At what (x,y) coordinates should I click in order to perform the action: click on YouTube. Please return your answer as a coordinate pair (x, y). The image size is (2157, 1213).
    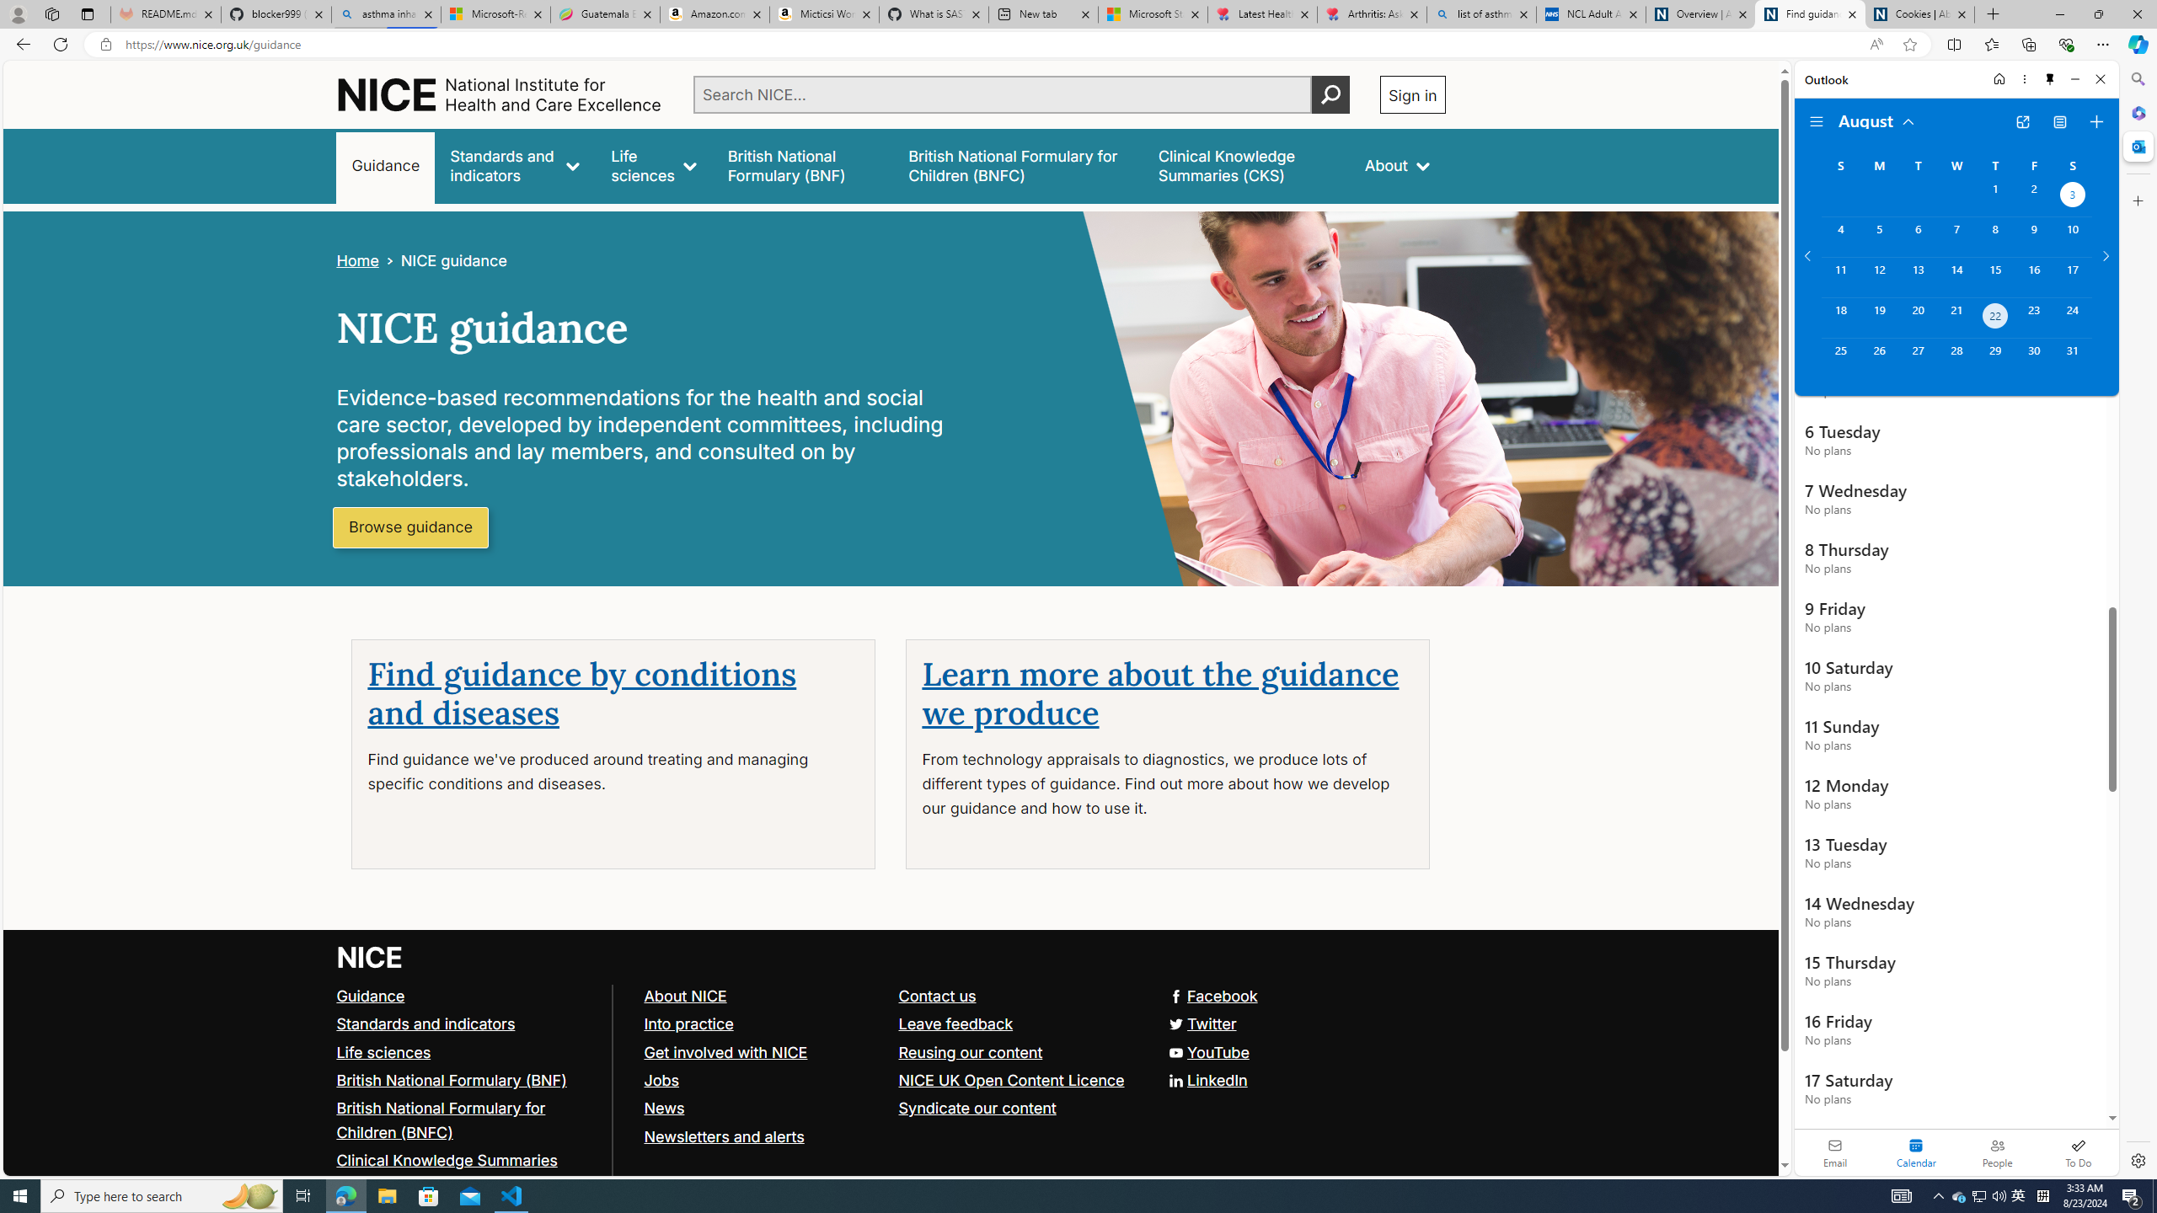
    Looking at the image, I should click on (1207, 1052).